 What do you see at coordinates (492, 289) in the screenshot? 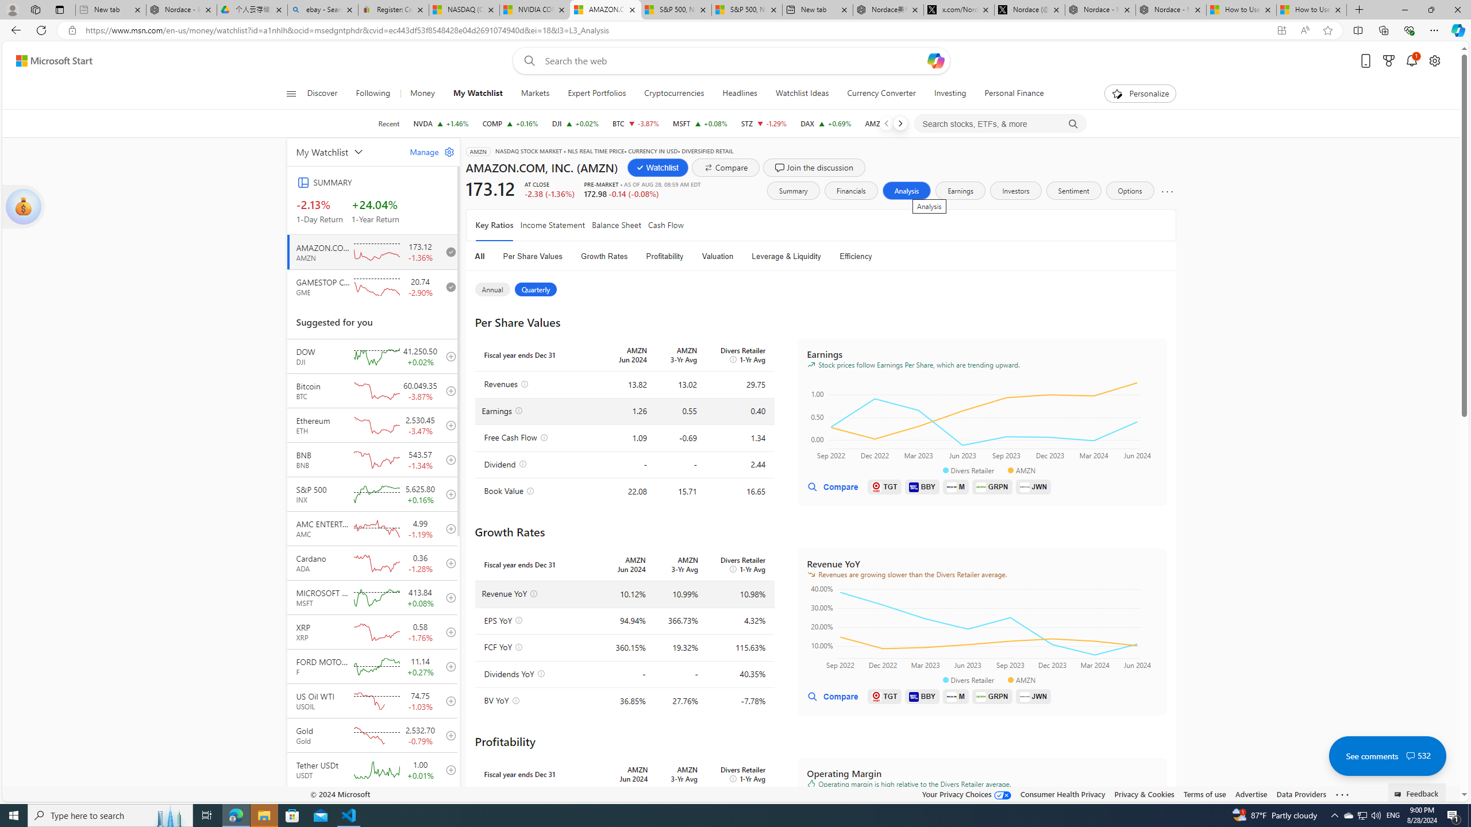
I see `Annual` at bounding box center [492, 289].